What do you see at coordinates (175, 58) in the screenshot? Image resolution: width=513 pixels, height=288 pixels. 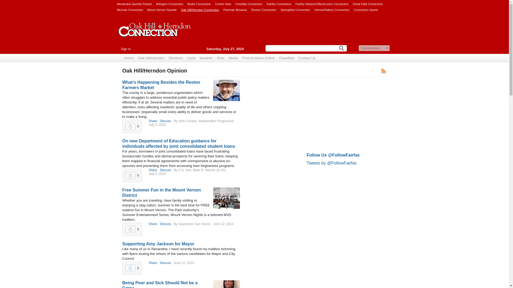 I see `Elections` at bounding box center [175, 58].